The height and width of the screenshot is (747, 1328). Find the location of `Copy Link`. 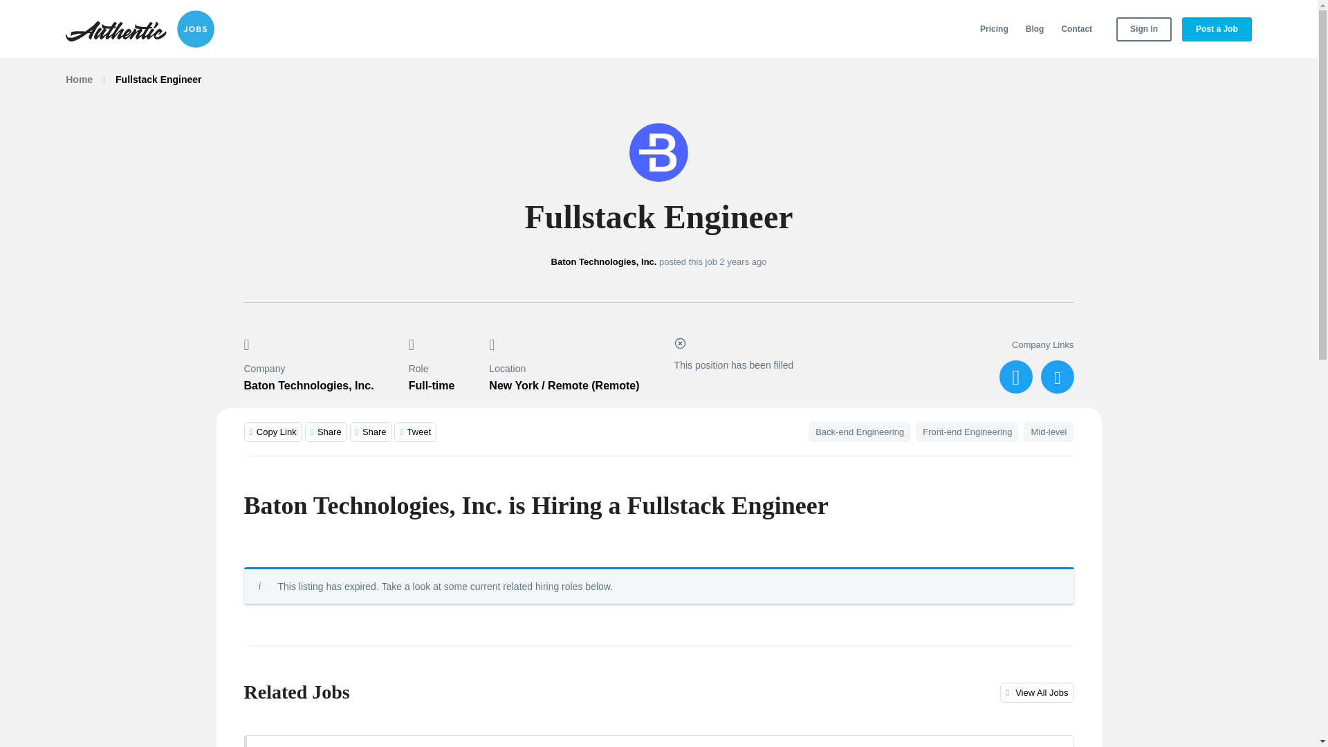

Copy Link is located at coordinates (272, 432).